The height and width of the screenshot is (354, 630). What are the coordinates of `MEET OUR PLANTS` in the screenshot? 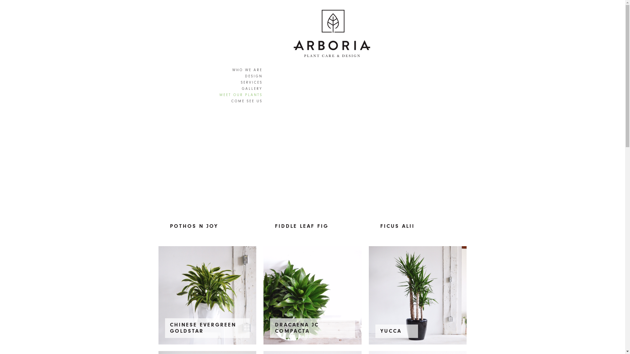 It's located at (241, 95).